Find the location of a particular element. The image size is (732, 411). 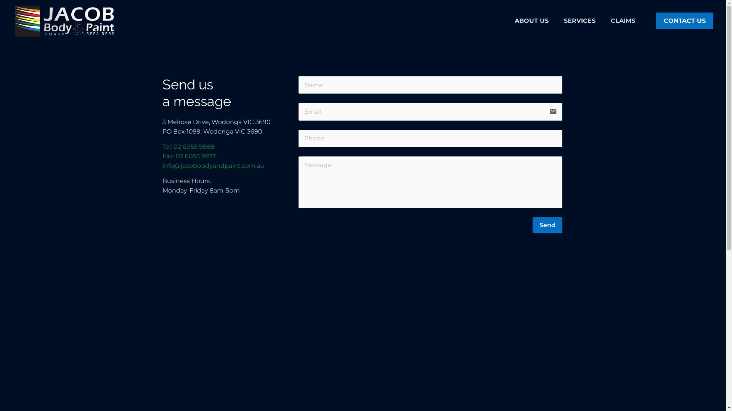

info@jacobbodyandpaint.com.au is located at coordinates (213, 166).